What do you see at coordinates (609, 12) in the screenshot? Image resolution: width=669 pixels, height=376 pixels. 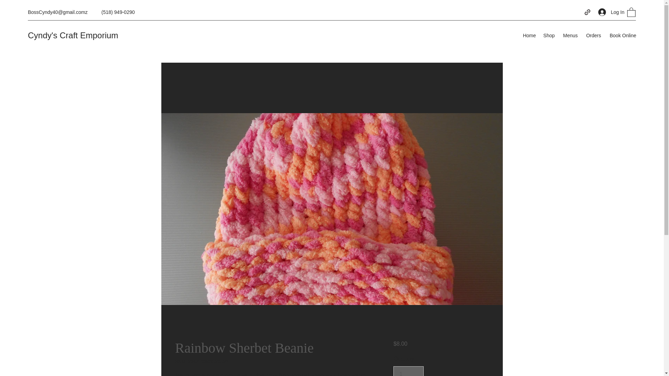 I see `Log In` at bounding box center [609, 12].